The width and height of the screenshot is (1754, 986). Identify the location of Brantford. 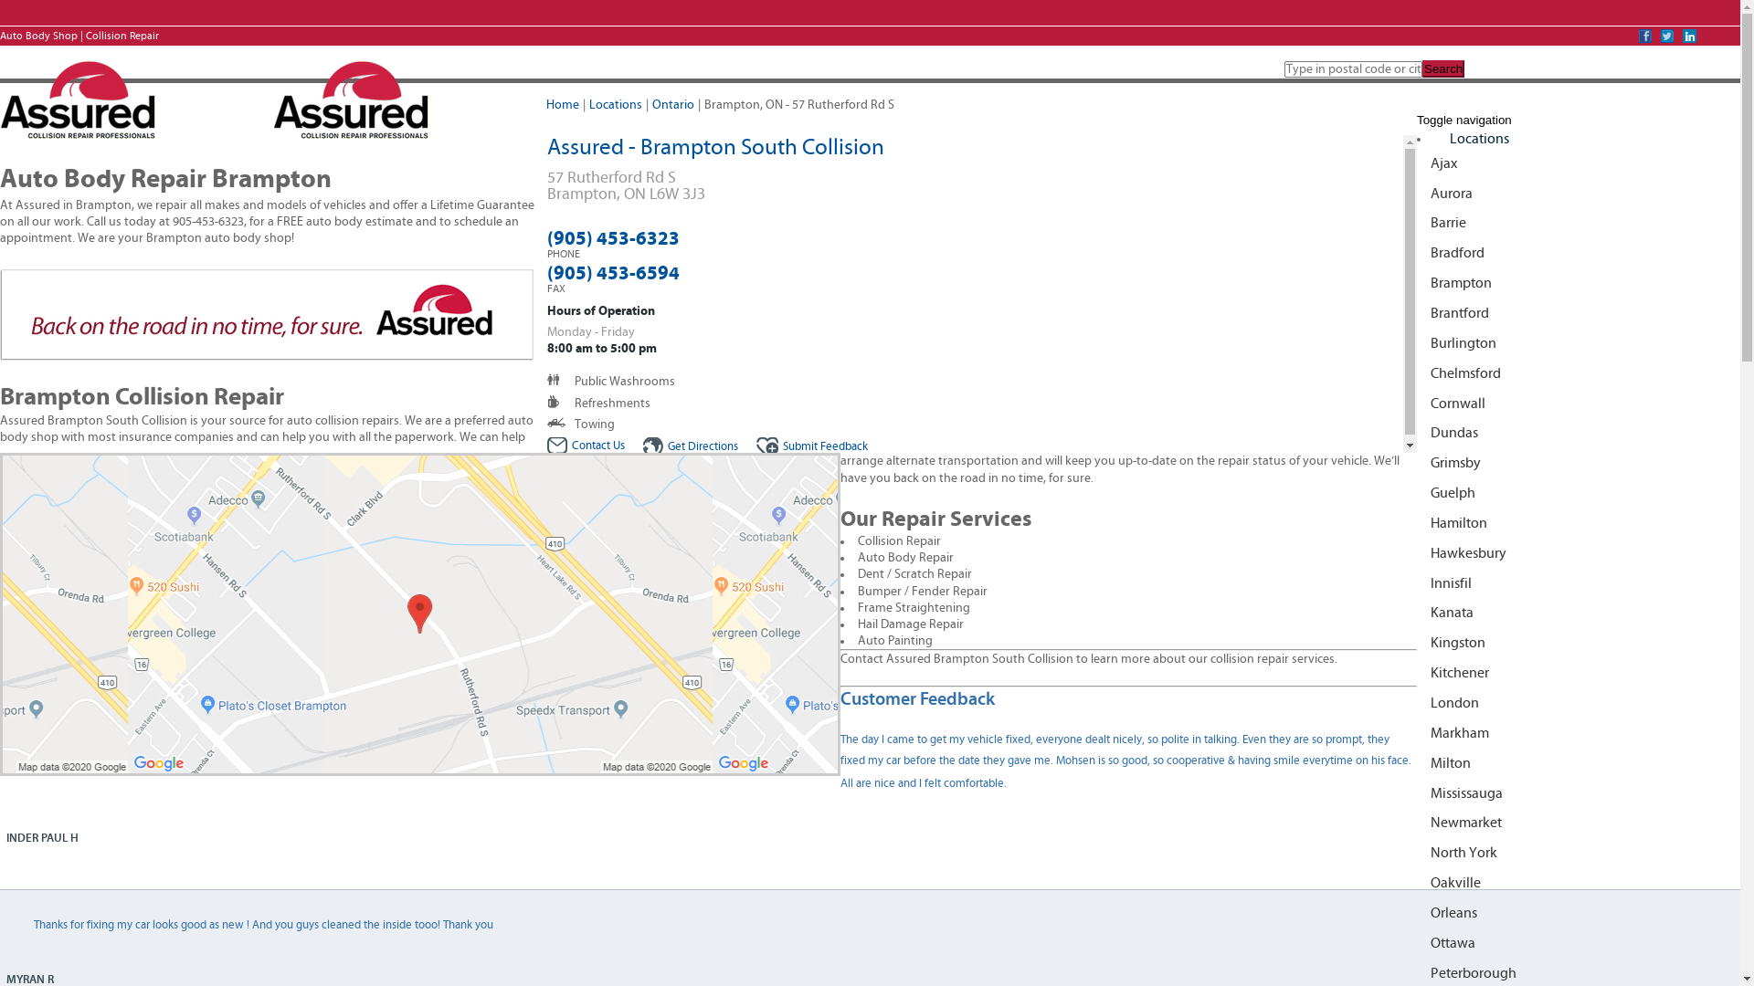
(1579, 314).